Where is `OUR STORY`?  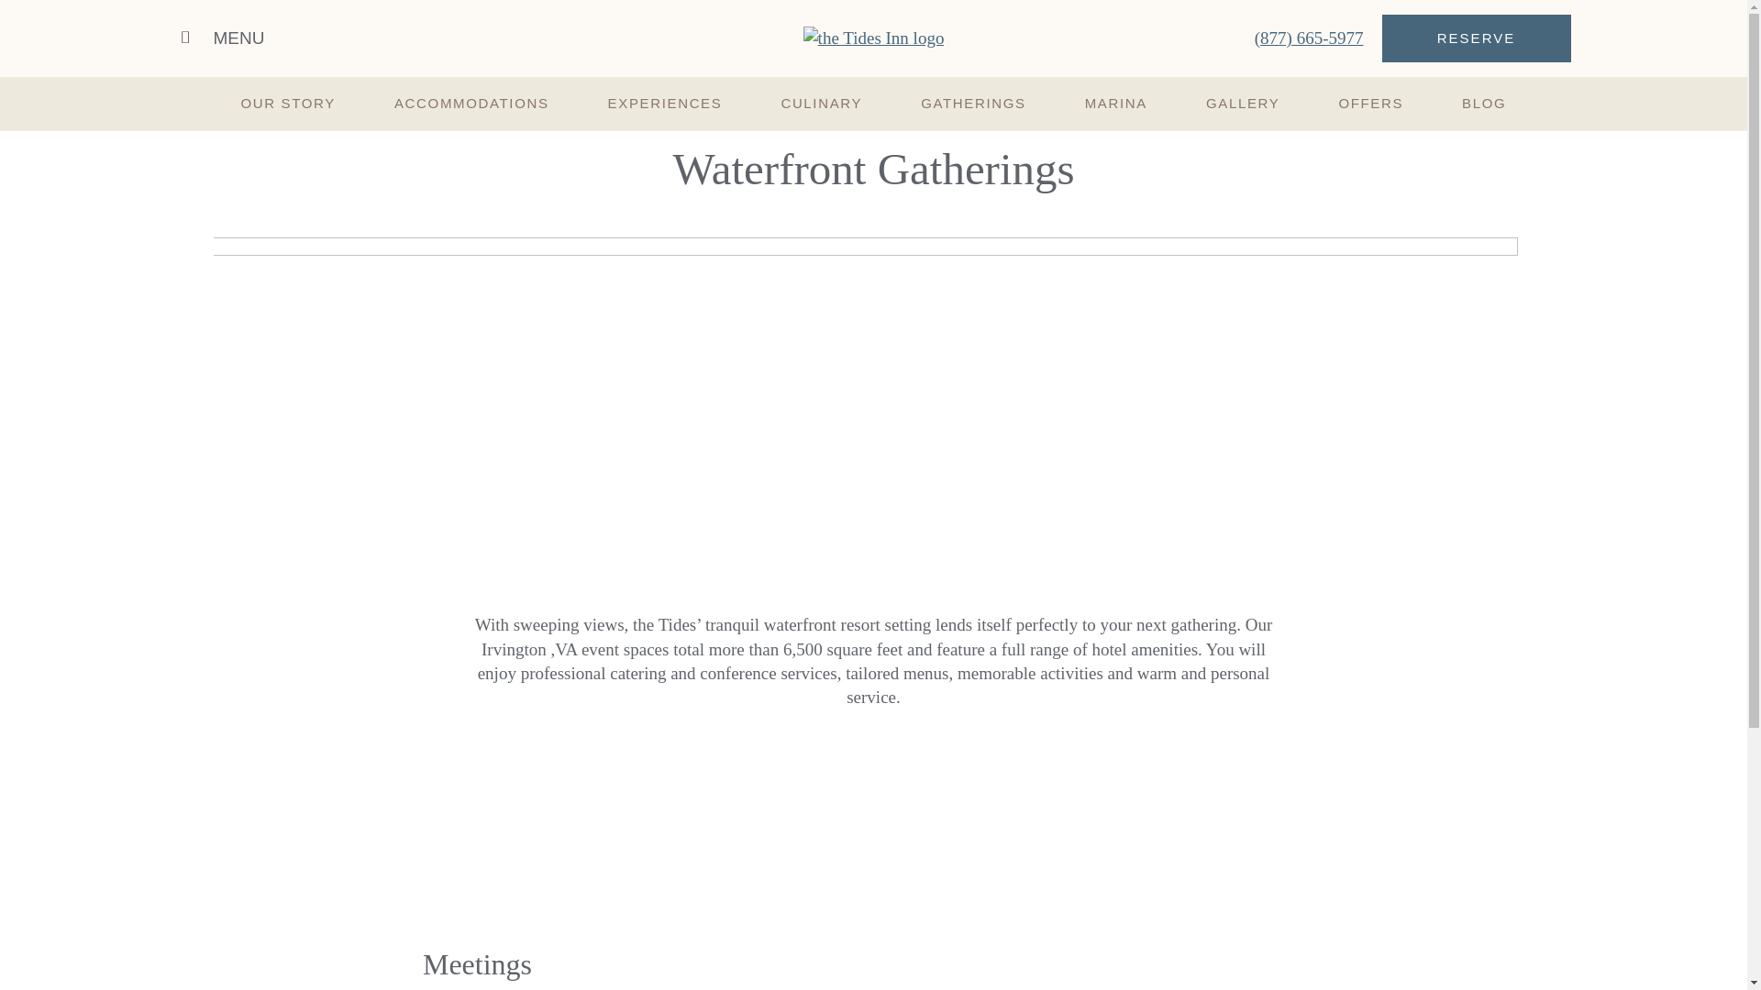
OUR STORY is located at coordinates (288, 103).